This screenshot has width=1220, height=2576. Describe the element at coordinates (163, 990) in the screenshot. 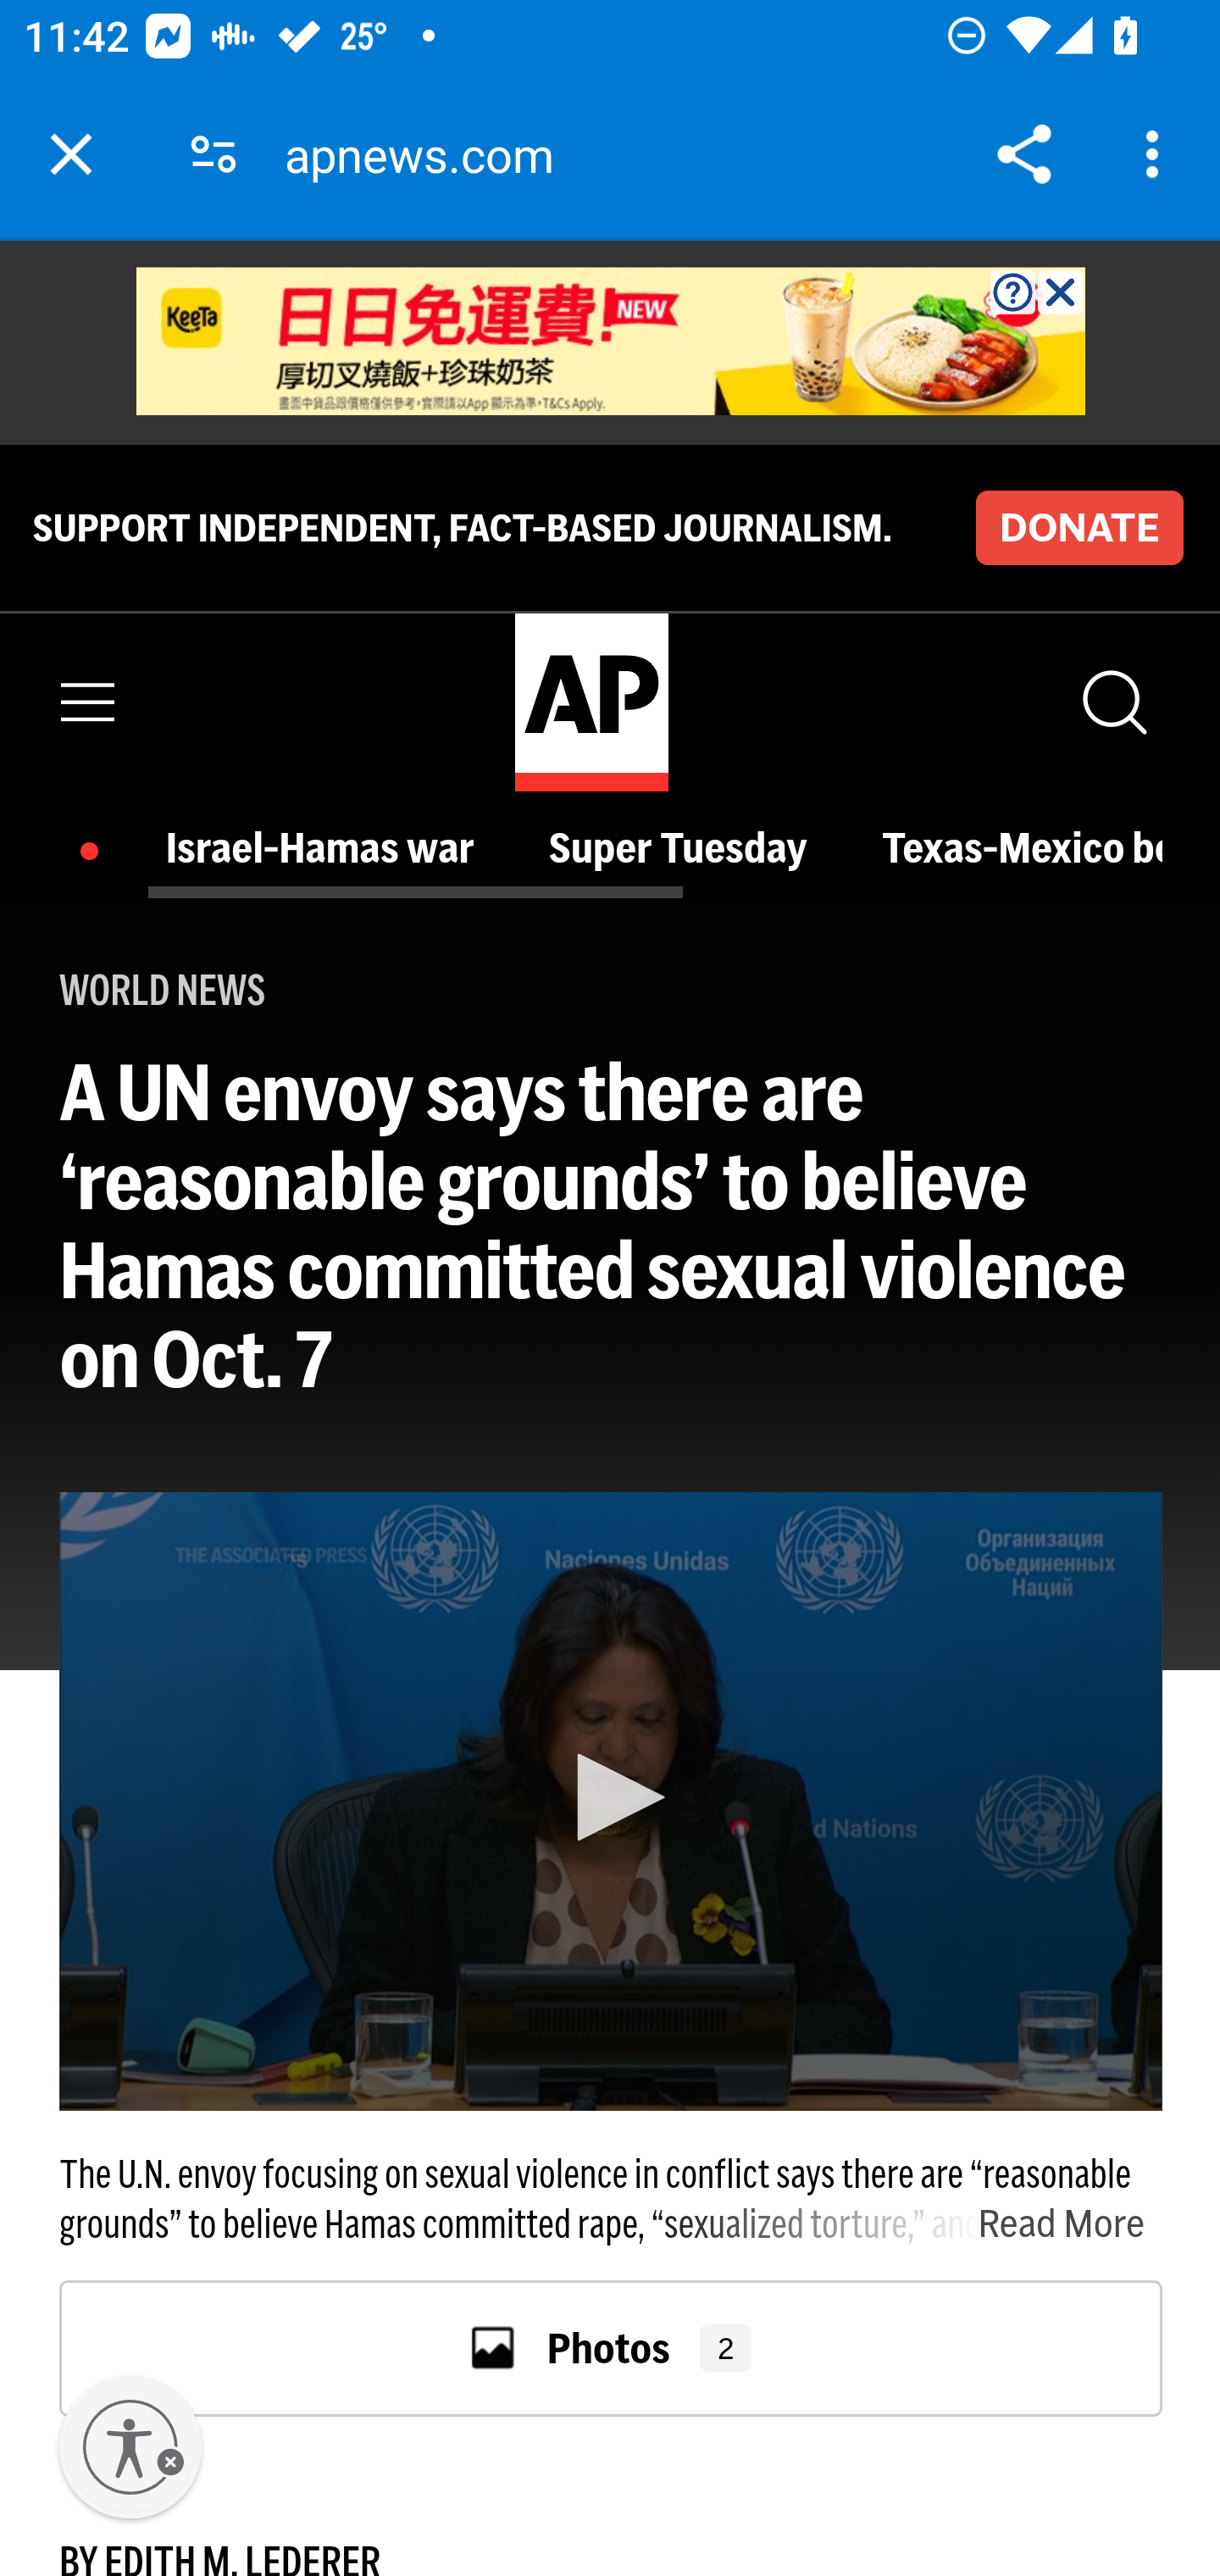

I see `WORLD NEWS` at that location.